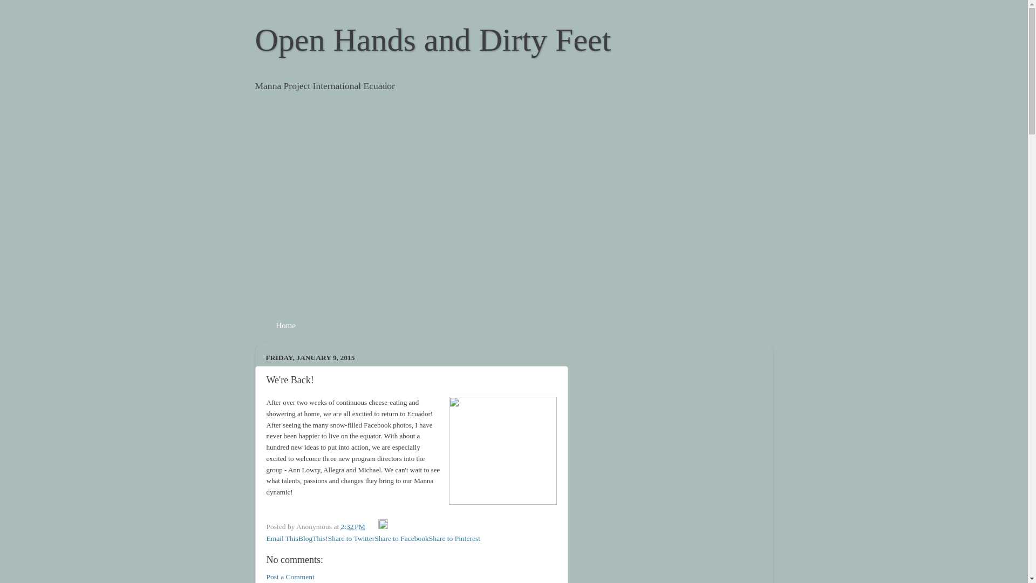 Image resolution: width=1036 pixels, height=583 pixels. Describe the element at coordinates (353, 526) in the screenshot. I see `permanent link` at that location.